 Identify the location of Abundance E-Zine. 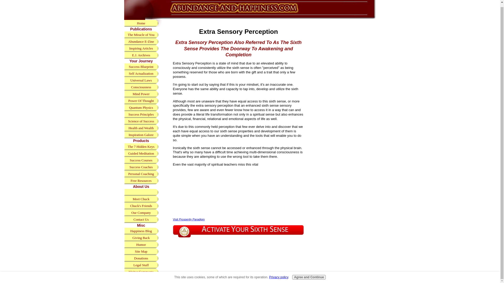
(141, 41).